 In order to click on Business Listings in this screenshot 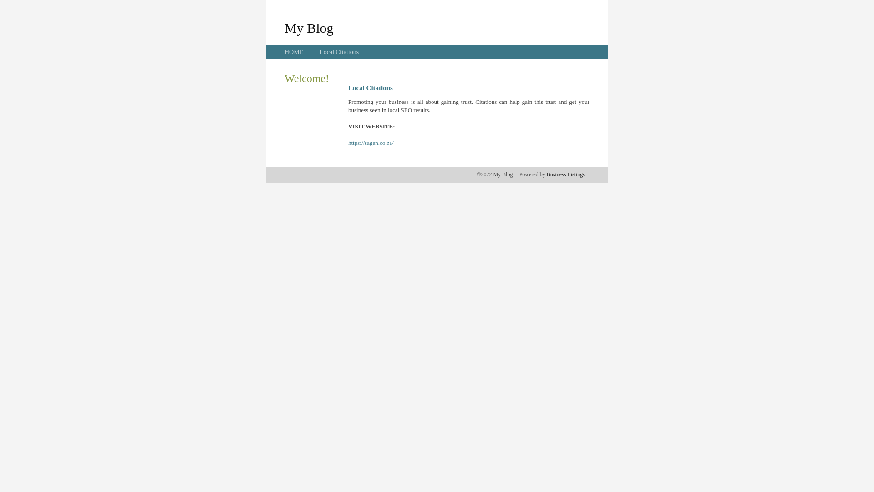, I will do `click(566, 174)`.